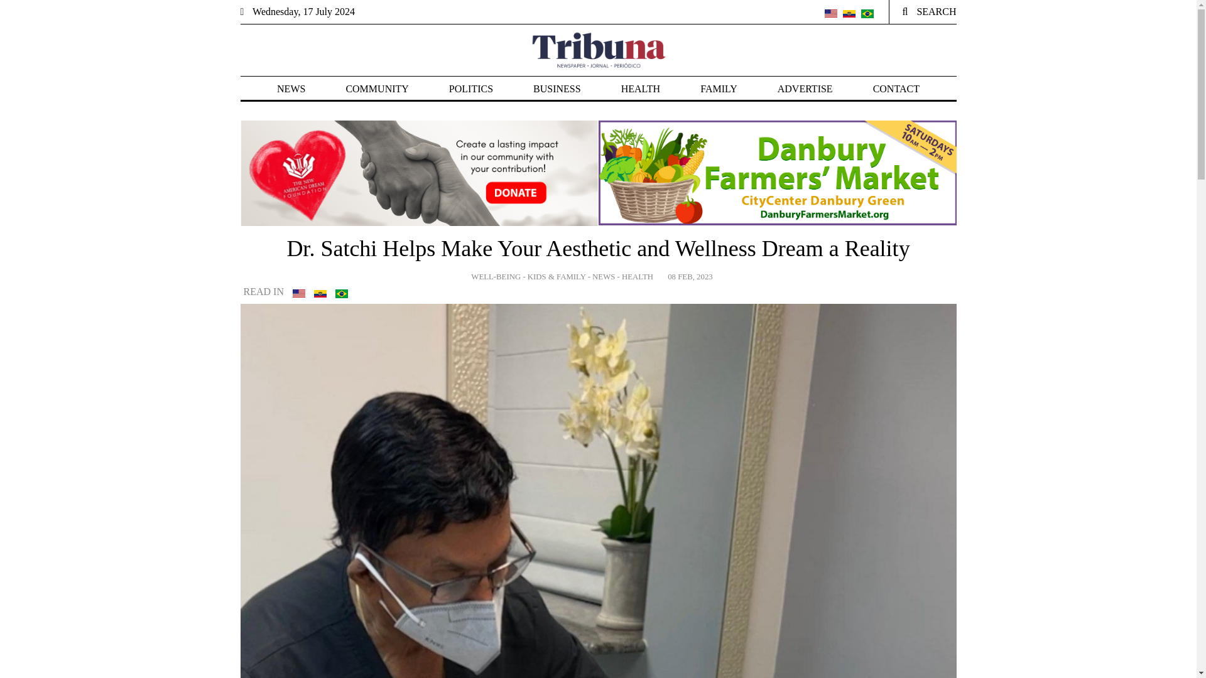 The height and width of the screenshot is (678, 1206). I want to click on HEALTH, so click(641, 89).